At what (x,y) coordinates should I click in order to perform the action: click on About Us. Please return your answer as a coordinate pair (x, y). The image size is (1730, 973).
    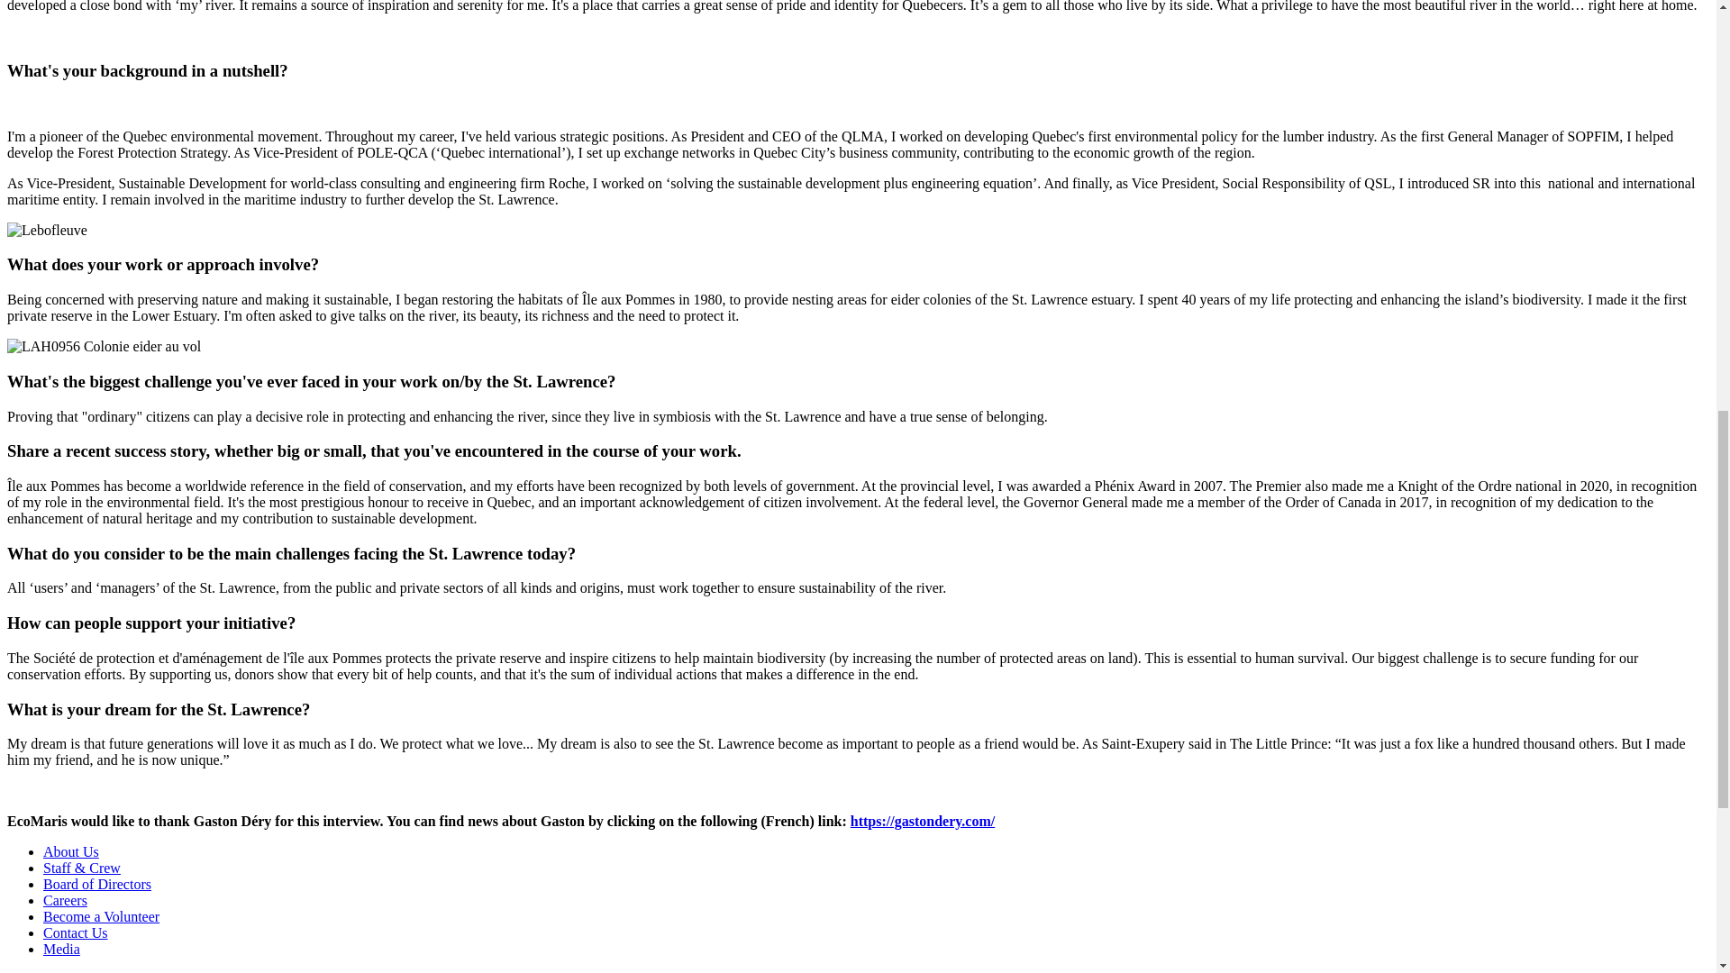
    Looking at the image, I should click on (70, 851).